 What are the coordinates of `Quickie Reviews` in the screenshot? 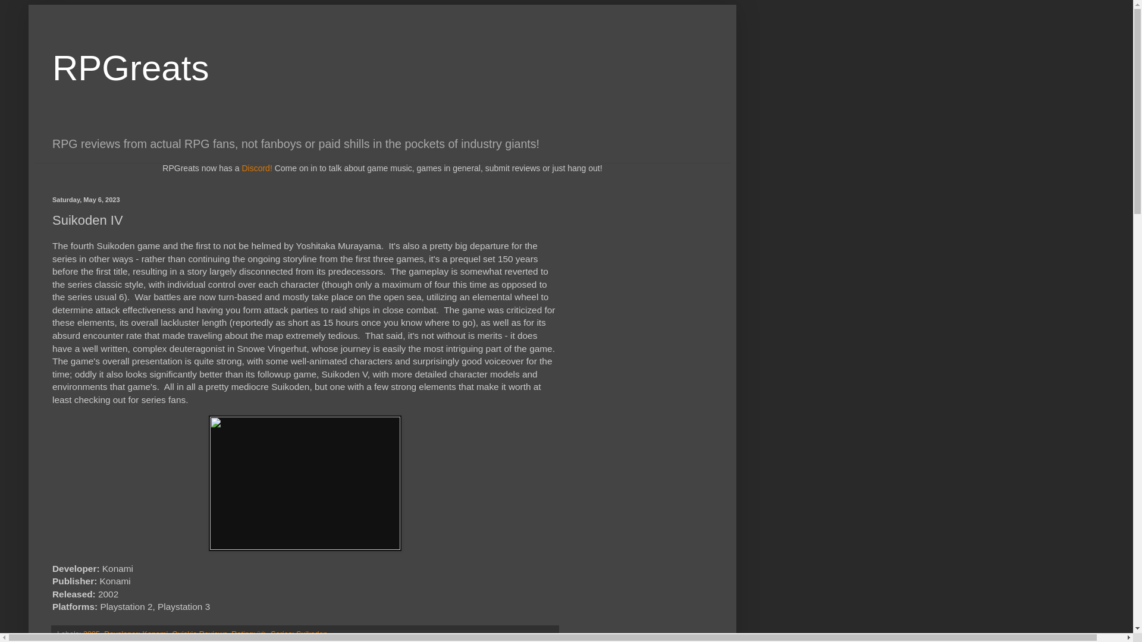 It's located at (200, 634).